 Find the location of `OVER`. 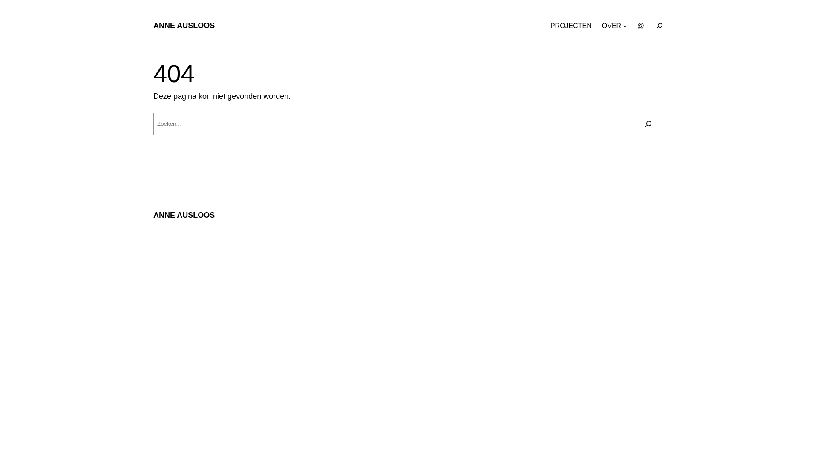

OVER is located at coordinates (612, 26).